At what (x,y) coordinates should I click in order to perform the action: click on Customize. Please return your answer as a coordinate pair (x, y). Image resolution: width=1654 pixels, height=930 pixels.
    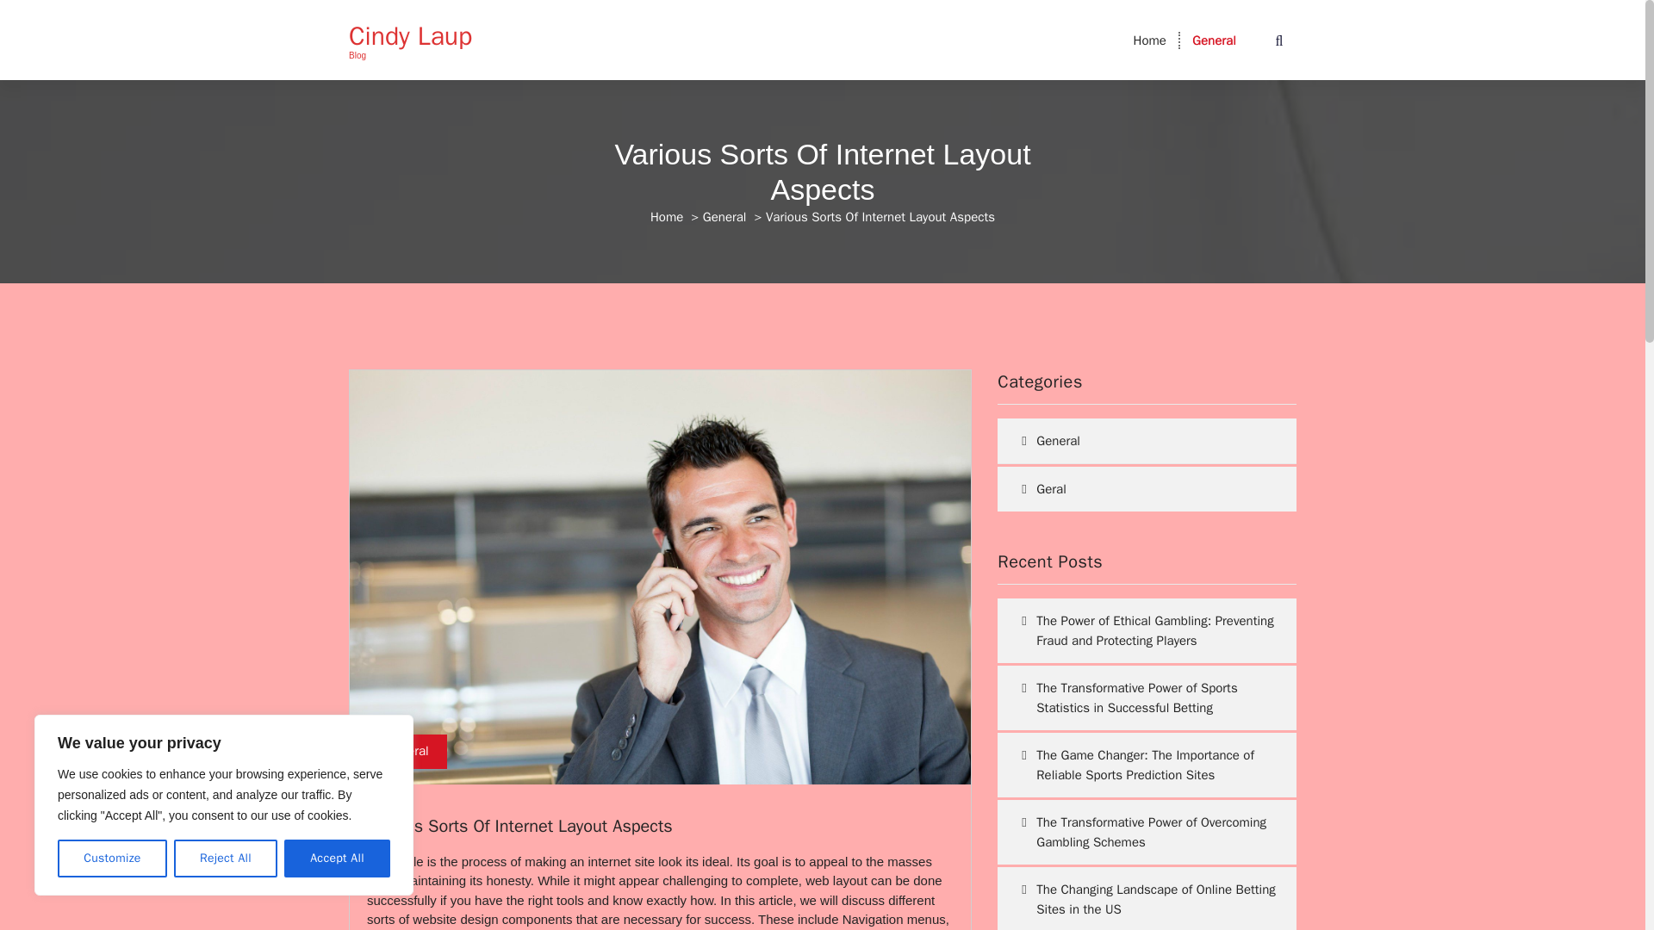
    Looking at the image, I should click on (112, 859).